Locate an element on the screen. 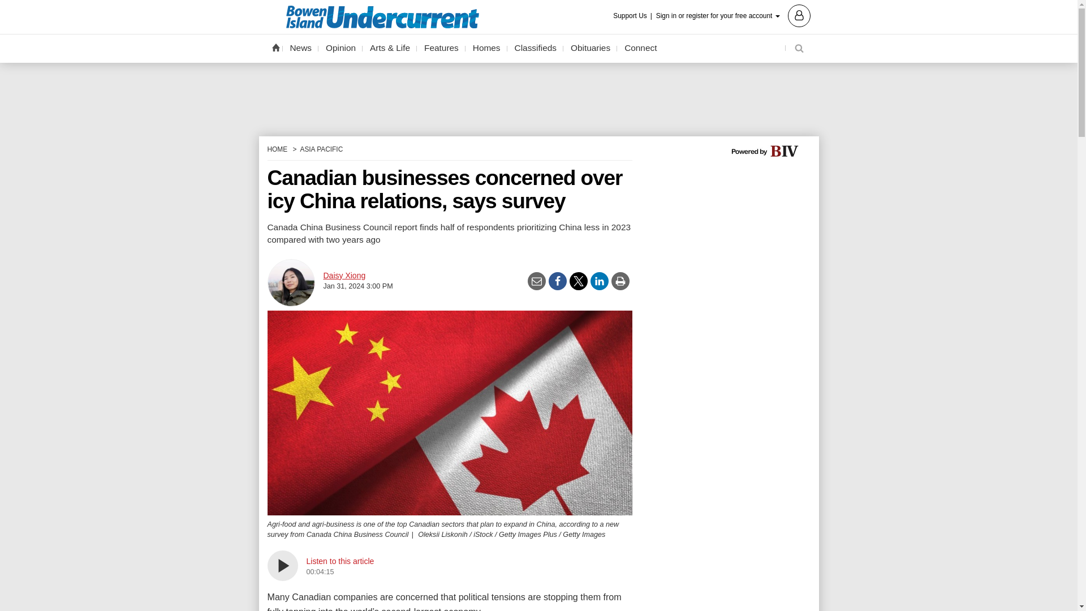 The image size is (1086, 611). Support Us is located at coordinates (633, 16).